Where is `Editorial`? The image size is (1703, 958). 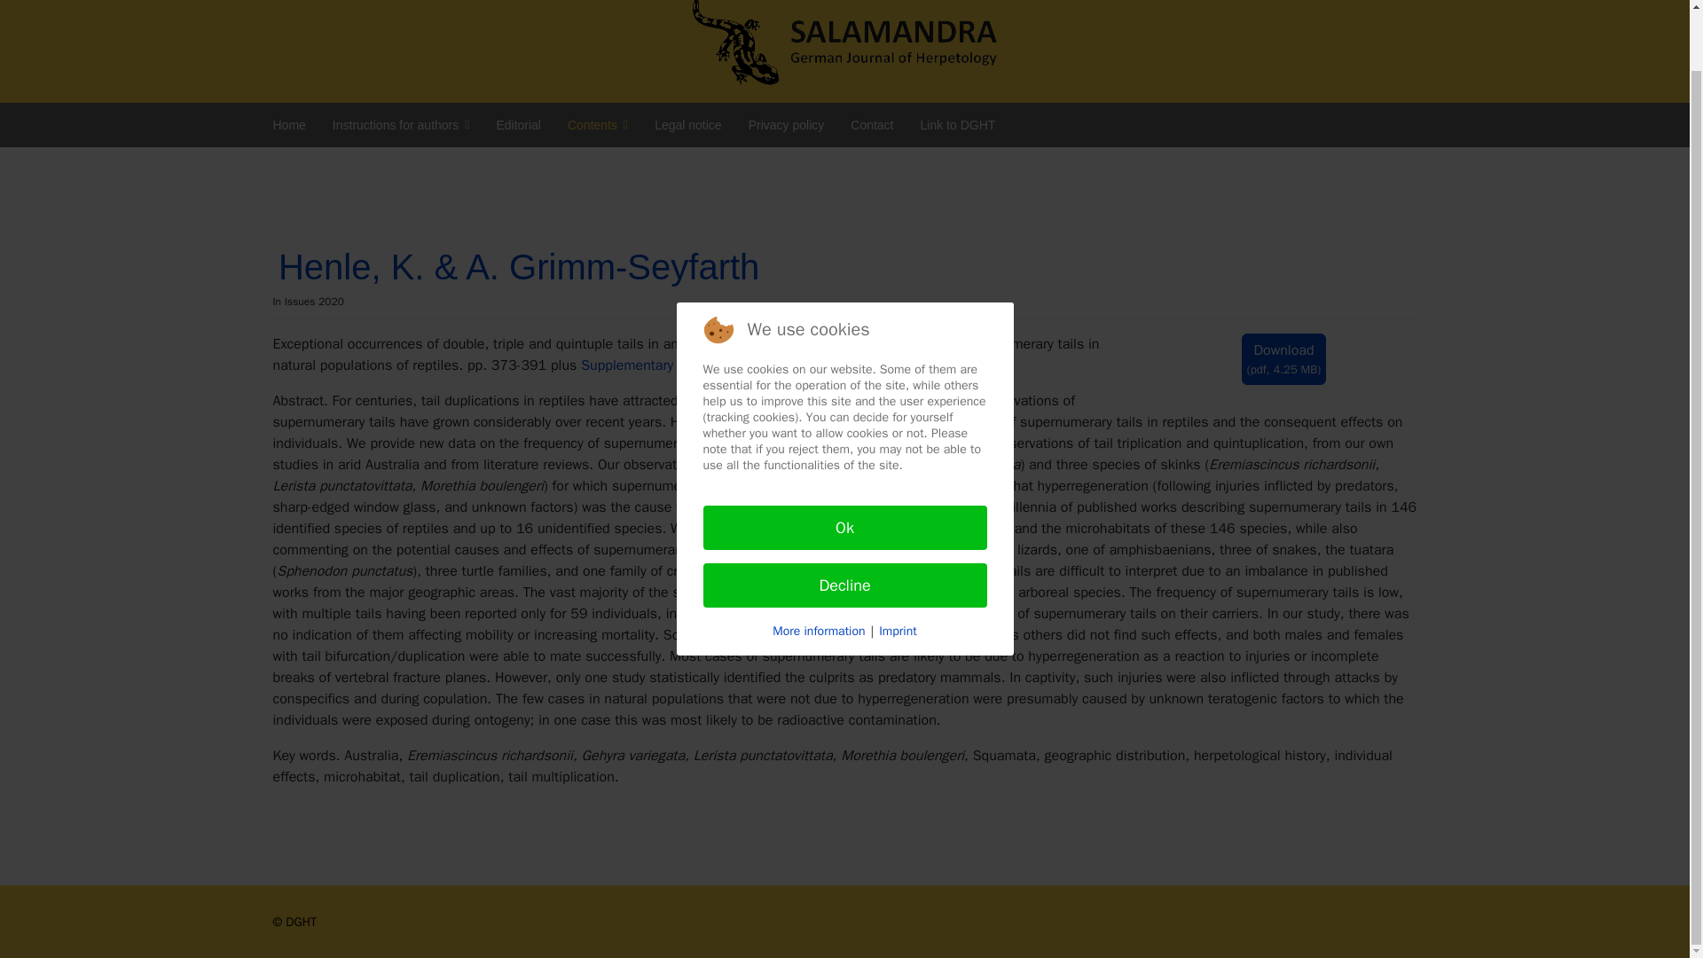 Editorial is located at coordinates (518, 124).